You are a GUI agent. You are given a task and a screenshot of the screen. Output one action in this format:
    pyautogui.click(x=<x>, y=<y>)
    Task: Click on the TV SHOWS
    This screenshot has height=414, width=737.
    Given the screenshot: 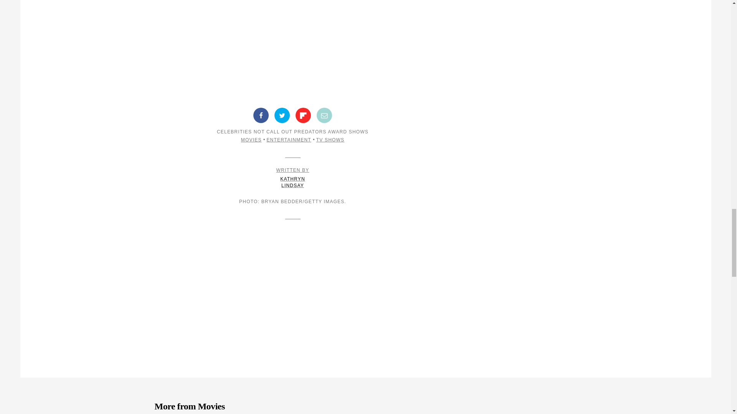 What is the action you would take?
    pyautogui.click(x=292, y=178)
    